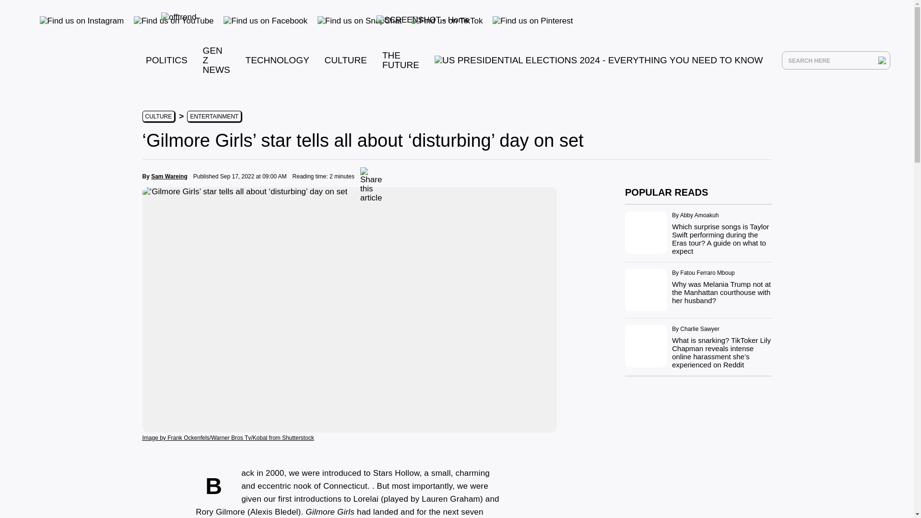 The image size is (921, 518). Describe the element at coordinates (345, 60) in the screenshot. I see `CULTURE` at that location.